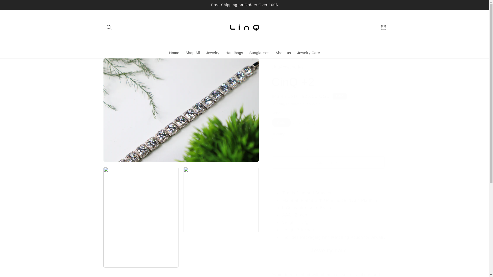 The image size is (493, 277). What do you see at coordinates (15, 6) in the screenshot?
I see `Skip to content` at bounding box center [15, 6].